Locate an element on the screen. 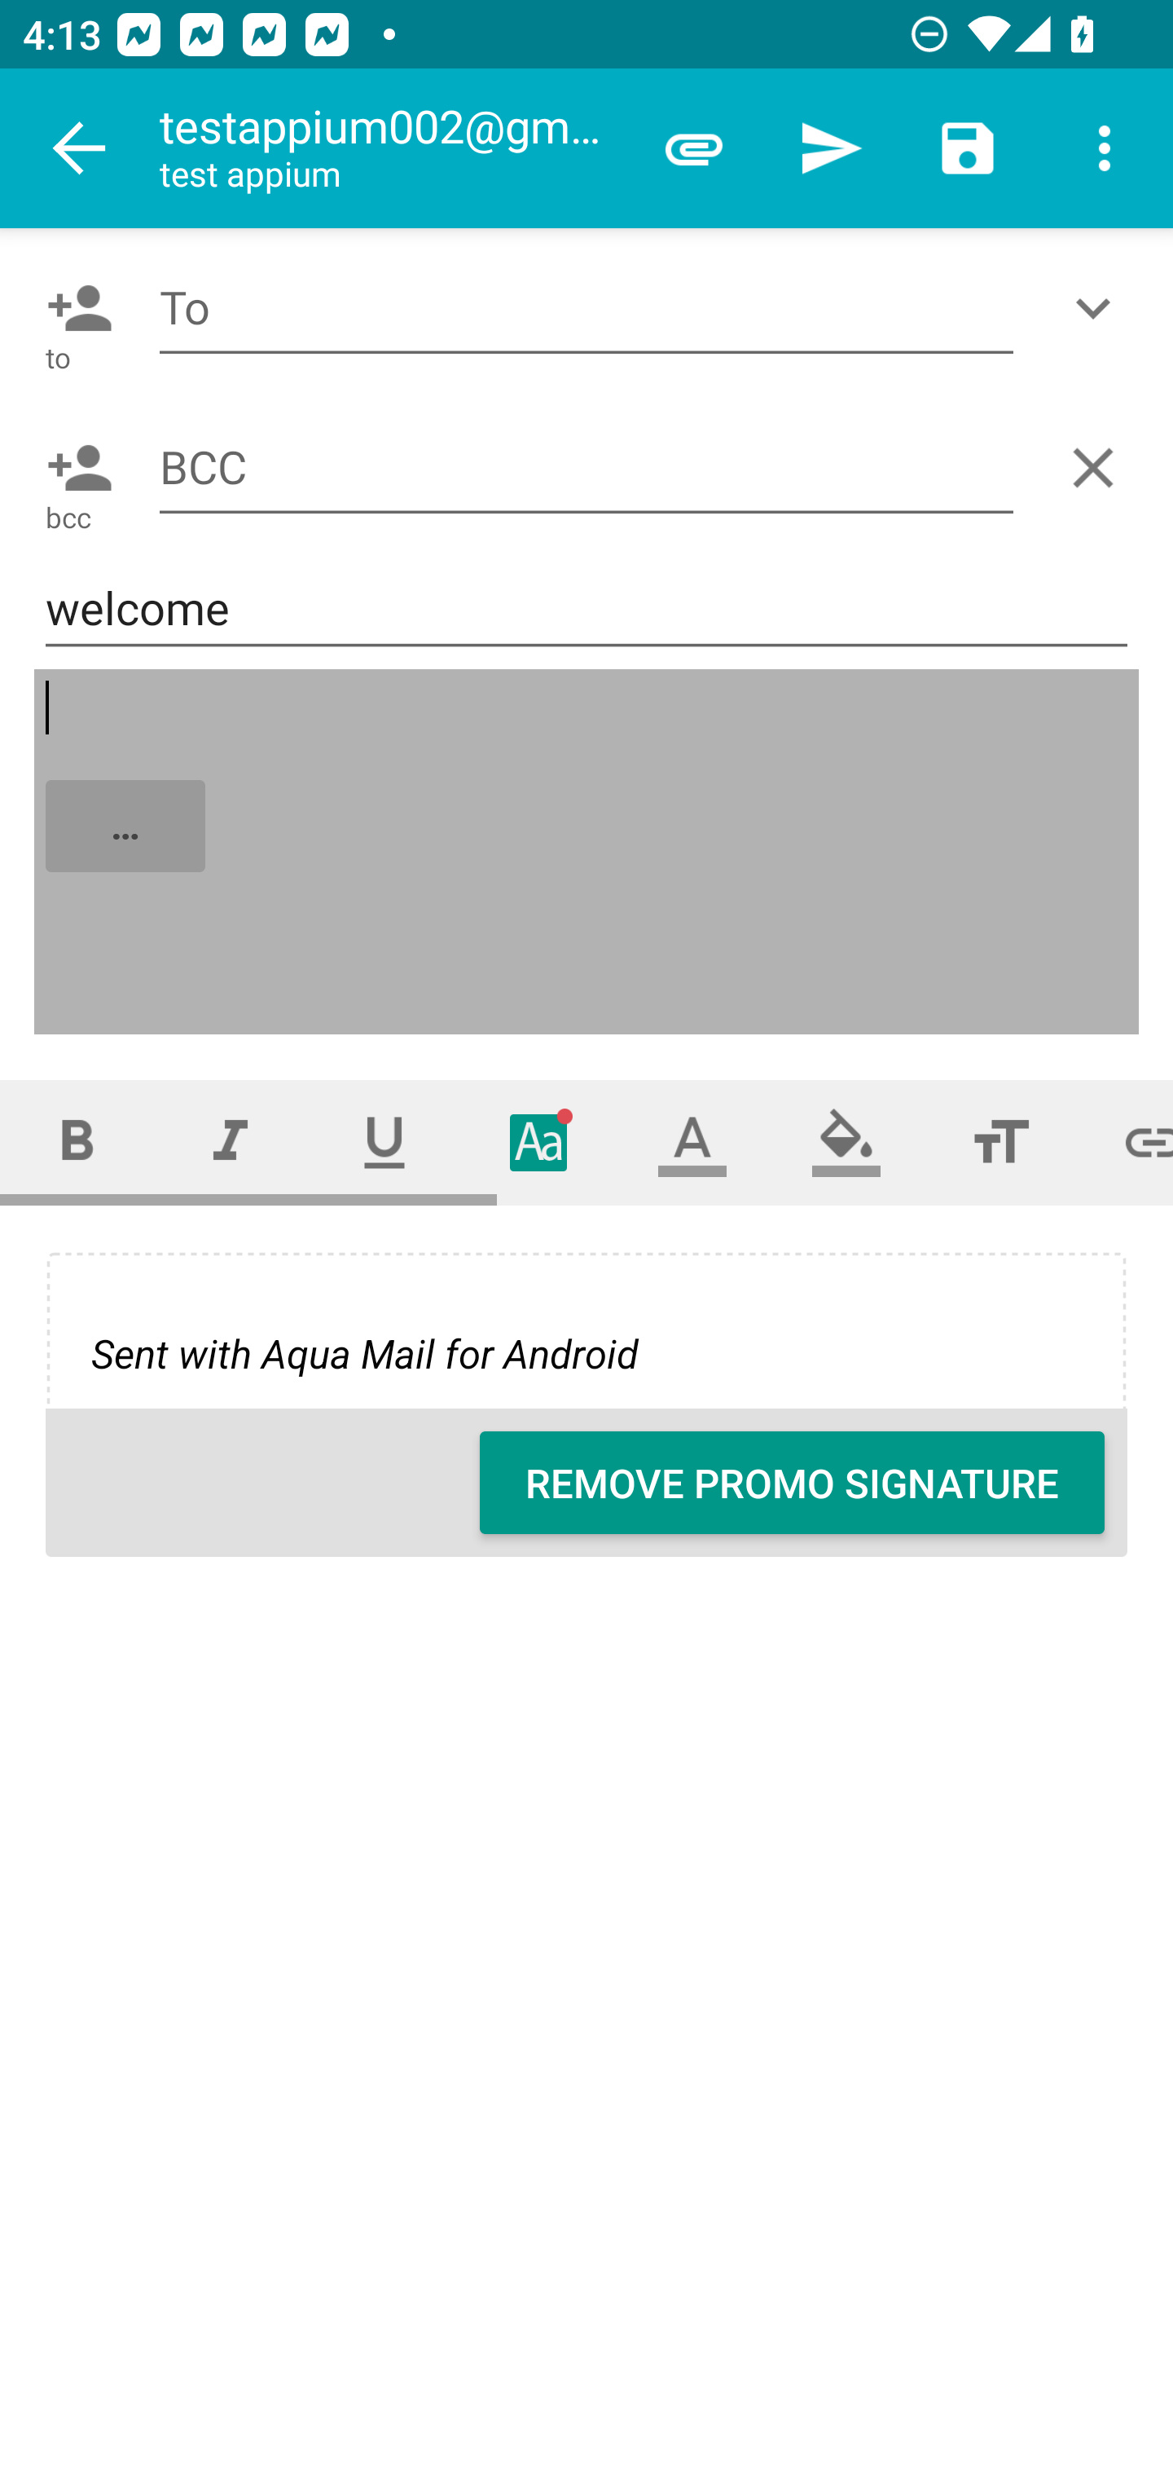 Image resolution: width=1173 pixels, height=2478 pixels. Save is located at coordinates (968, 148).